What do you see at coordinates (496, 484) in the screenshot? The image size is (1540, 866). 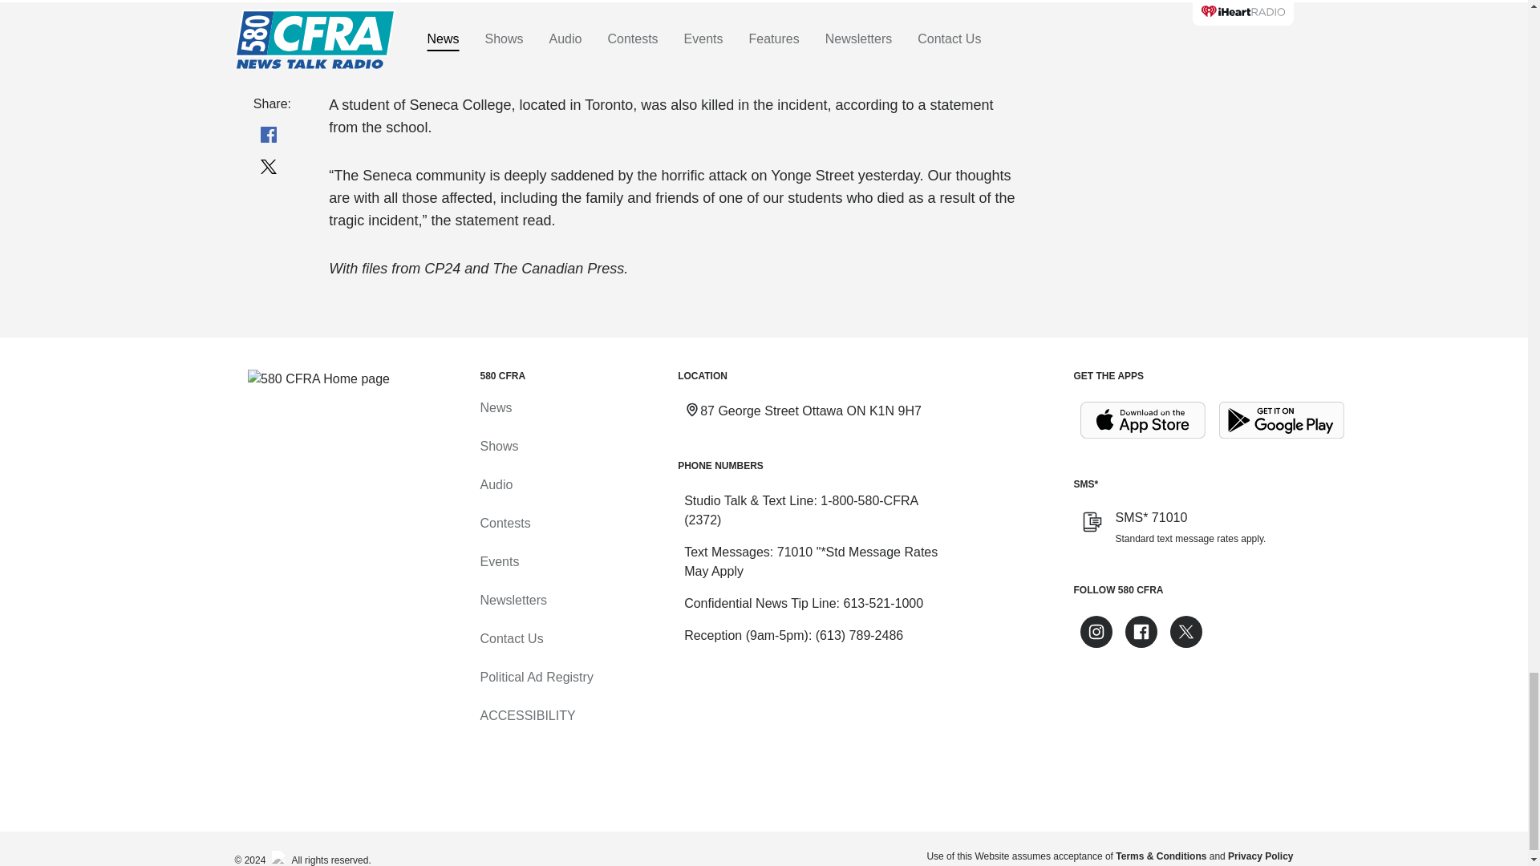 I see `Audio` at bounding box center [496, 484].